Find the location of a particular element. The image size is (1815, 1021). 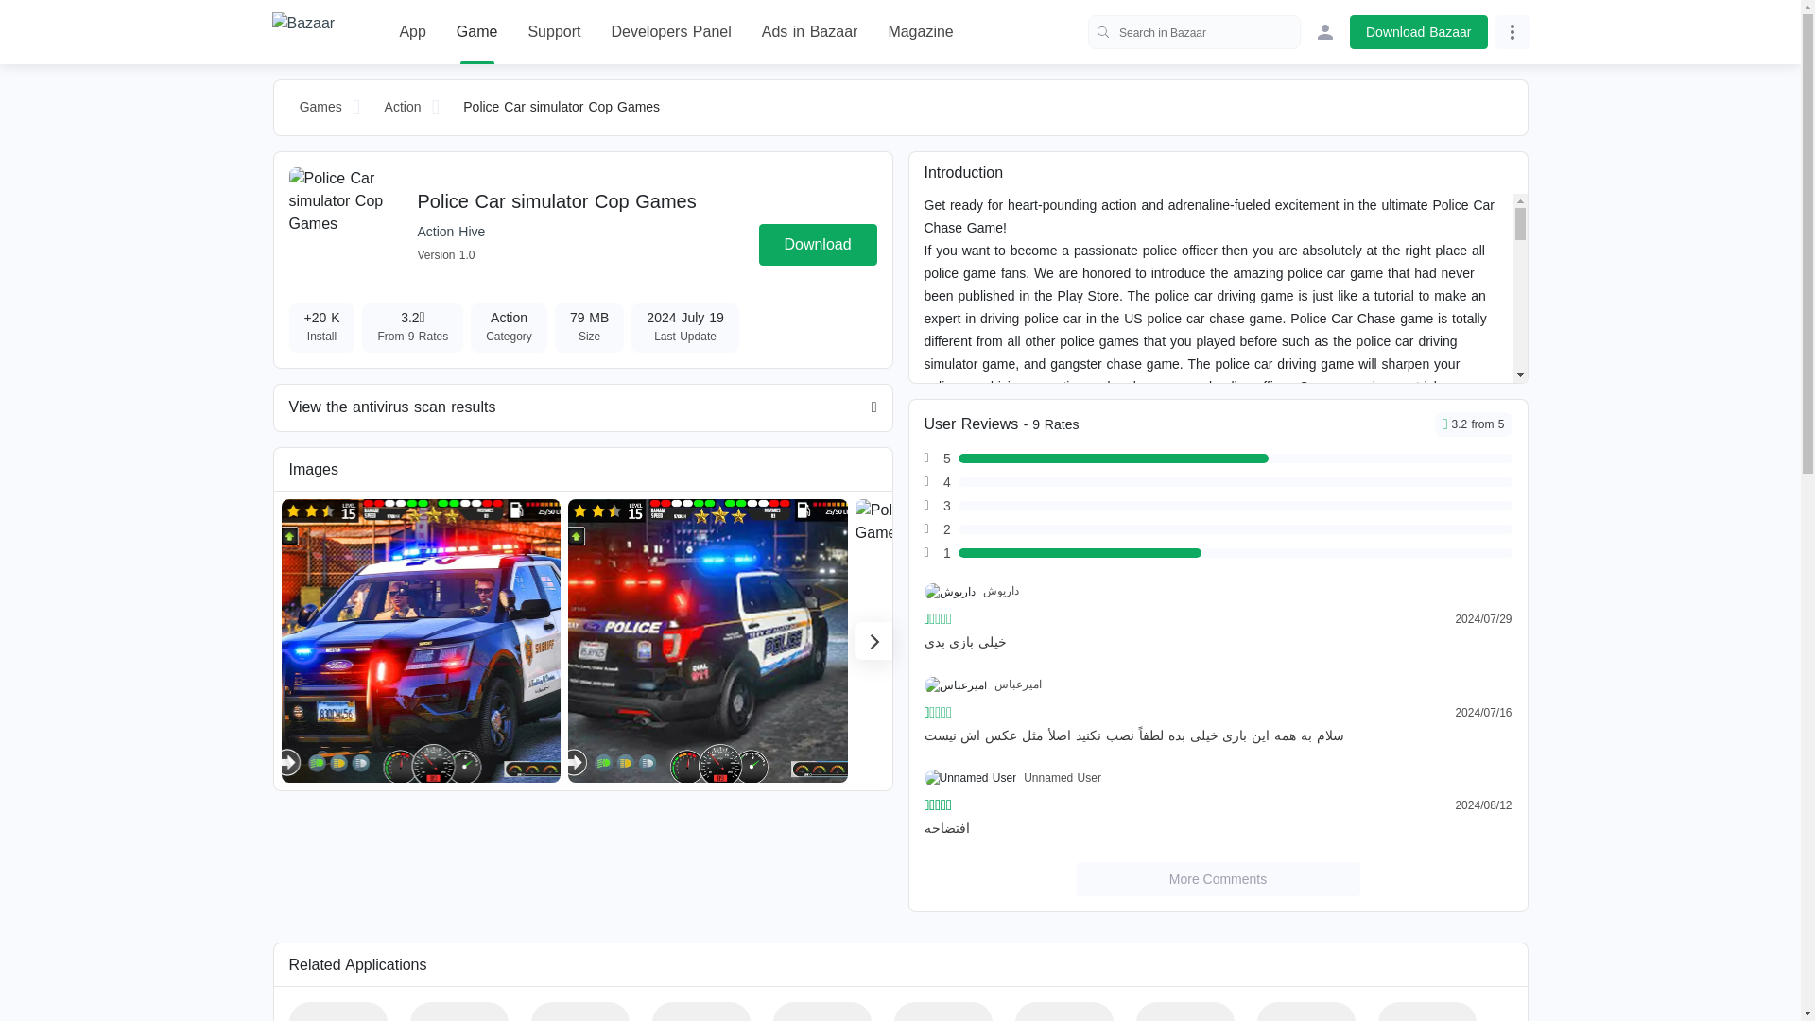

Action is located at coordinates (403, 108).